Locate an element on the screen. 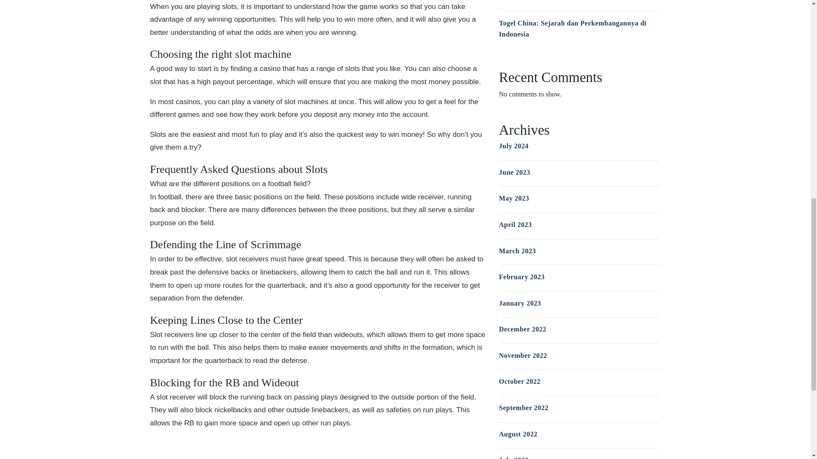  July 2022 is located at coordinates (513, 457).